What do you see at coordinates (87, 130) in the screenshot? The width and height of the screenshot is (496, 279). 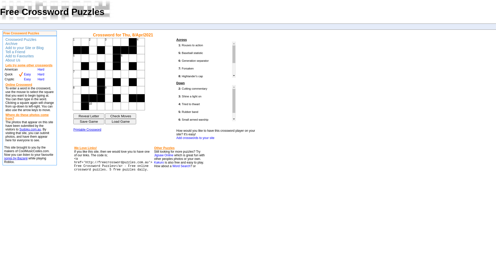 I see `Printable Crossword` at bounding box center [87, 130].